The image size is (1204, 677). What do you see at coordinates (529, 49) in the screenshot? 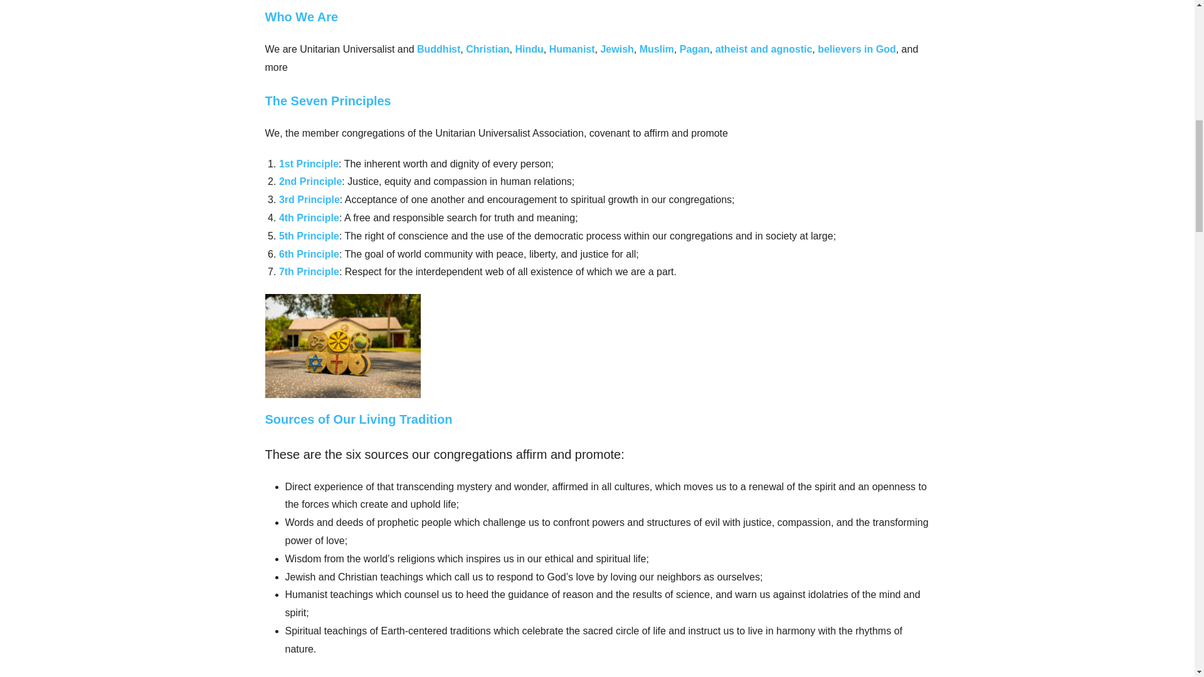
I see `Hindu` at bounding box center [529, 49].